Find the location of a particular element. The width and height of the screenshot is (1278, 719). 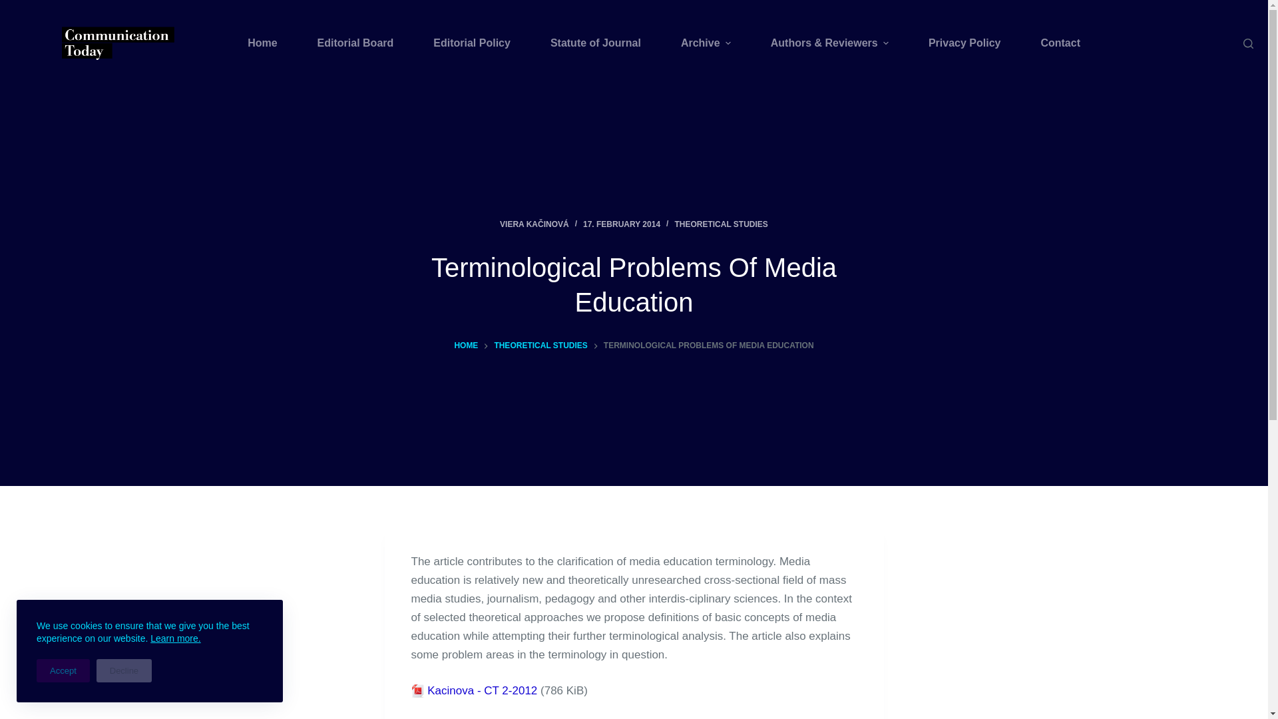

Decline is located at coordinates (124, 670).